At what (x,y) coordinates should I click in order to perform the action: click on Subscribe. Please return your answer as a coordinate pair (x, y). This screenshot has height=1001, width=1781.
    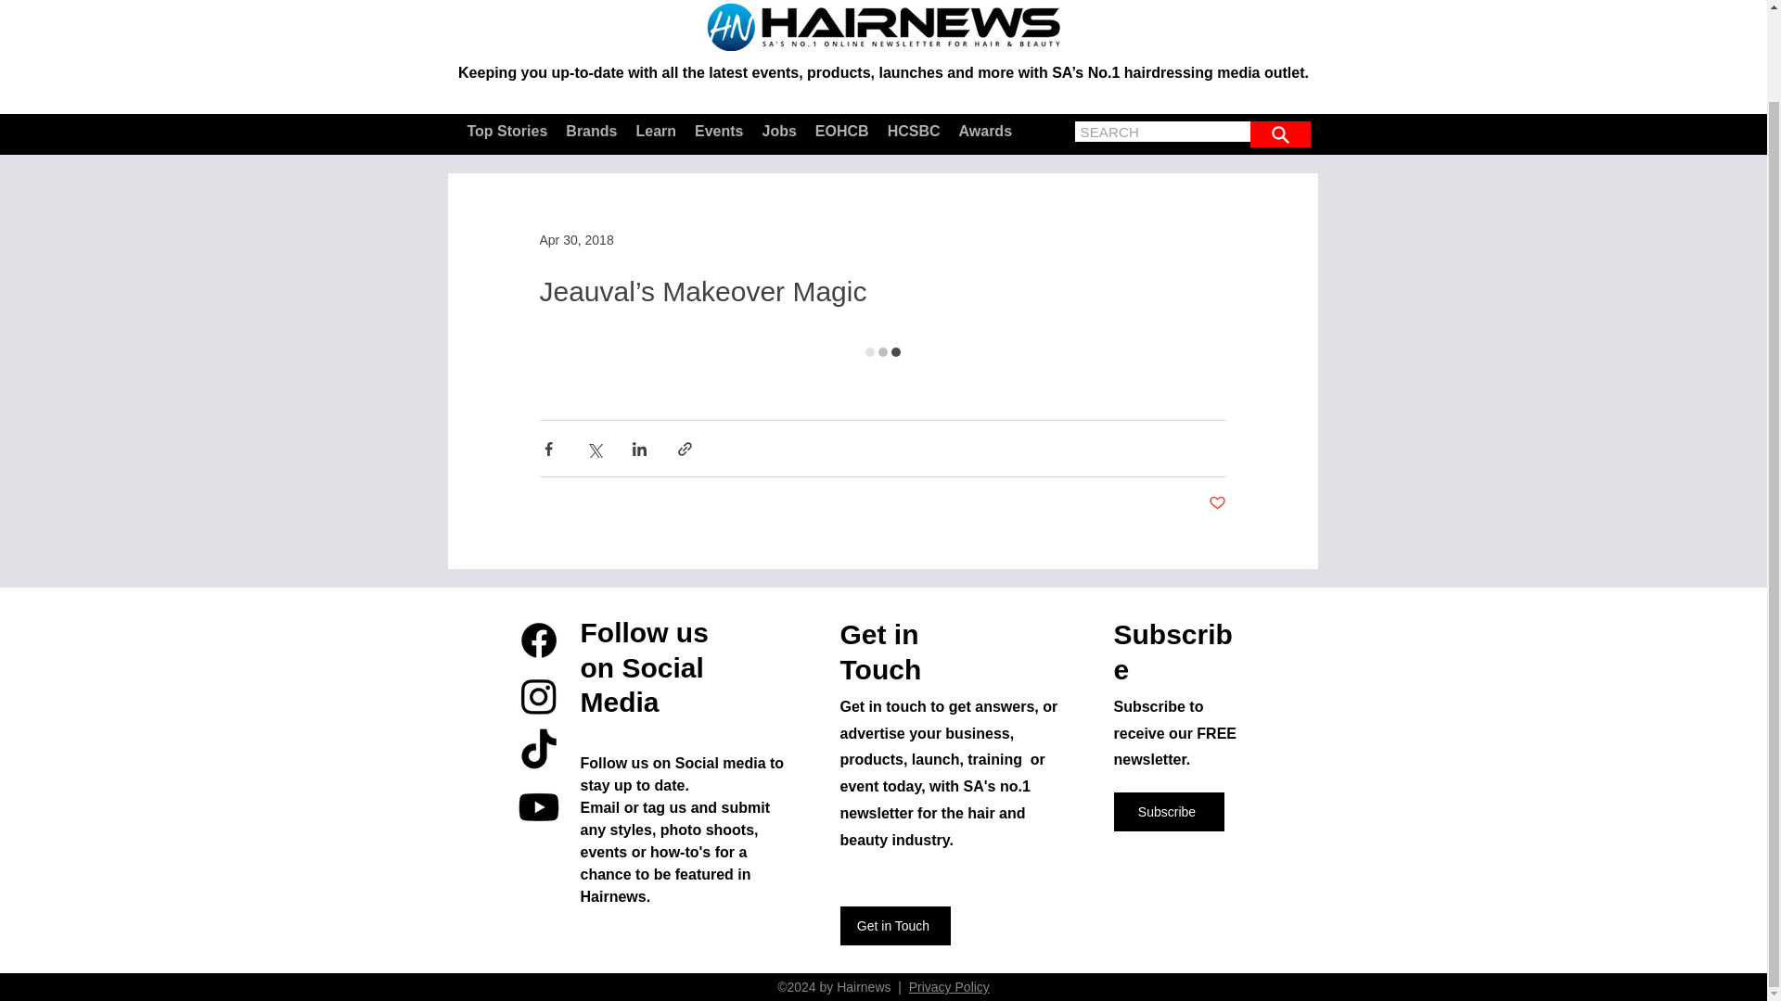
    Looking at the image, I should click on (1169, 812).